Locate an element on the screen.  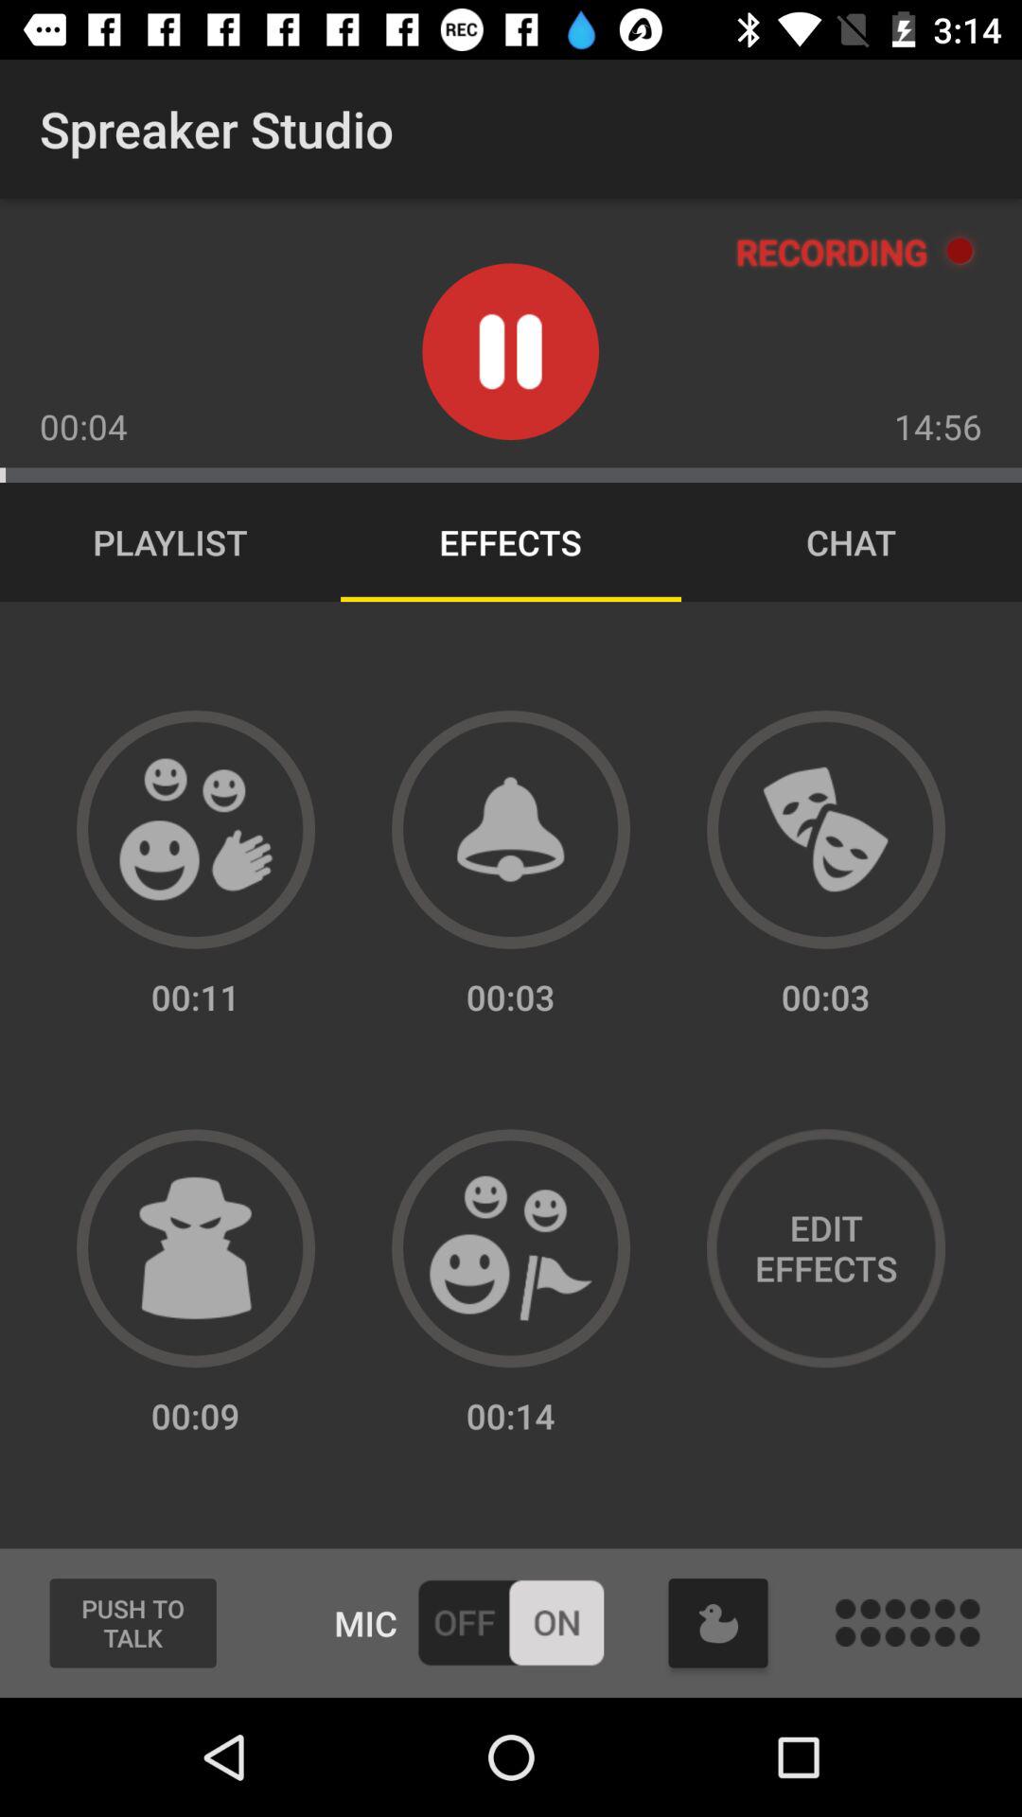
tap the item to the left of mic item is located at coordinates (132, 1623).